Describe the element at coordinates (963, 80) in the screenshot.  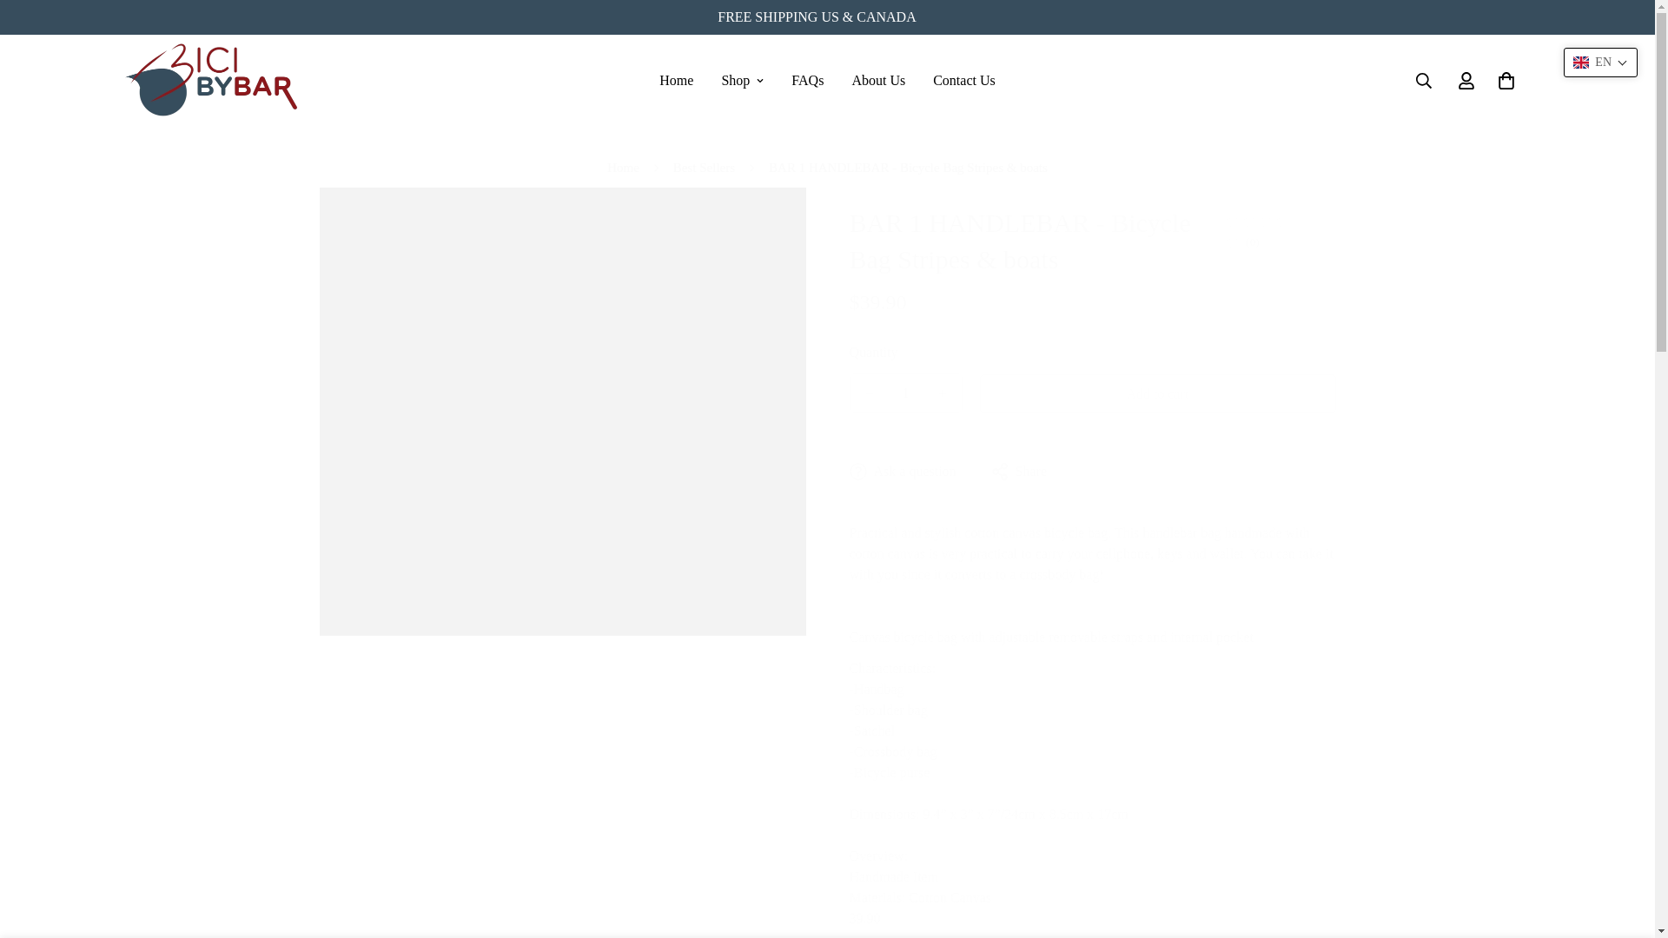
I see `Contact Us` at that location.